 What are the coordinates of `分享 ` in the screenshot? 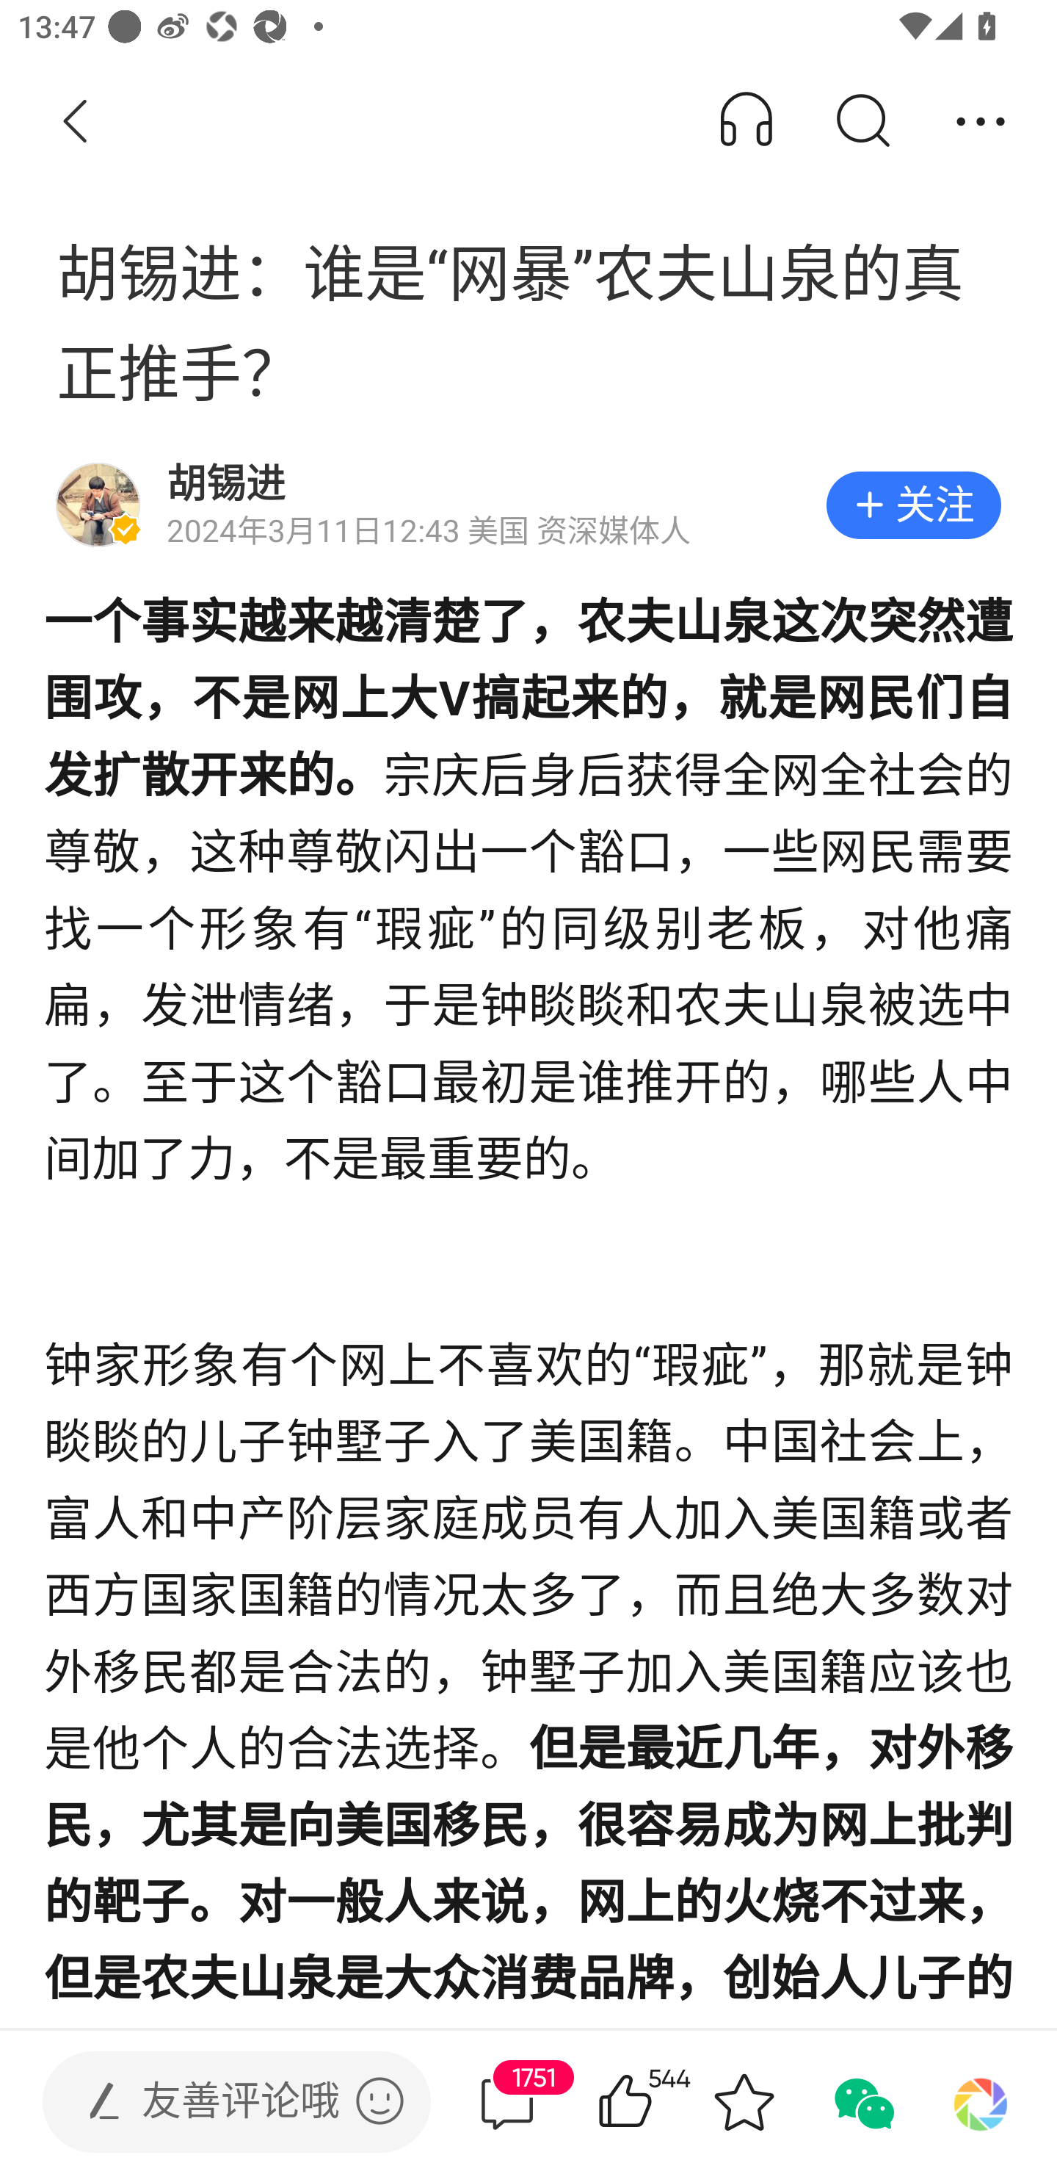 It's located at (981, 122).